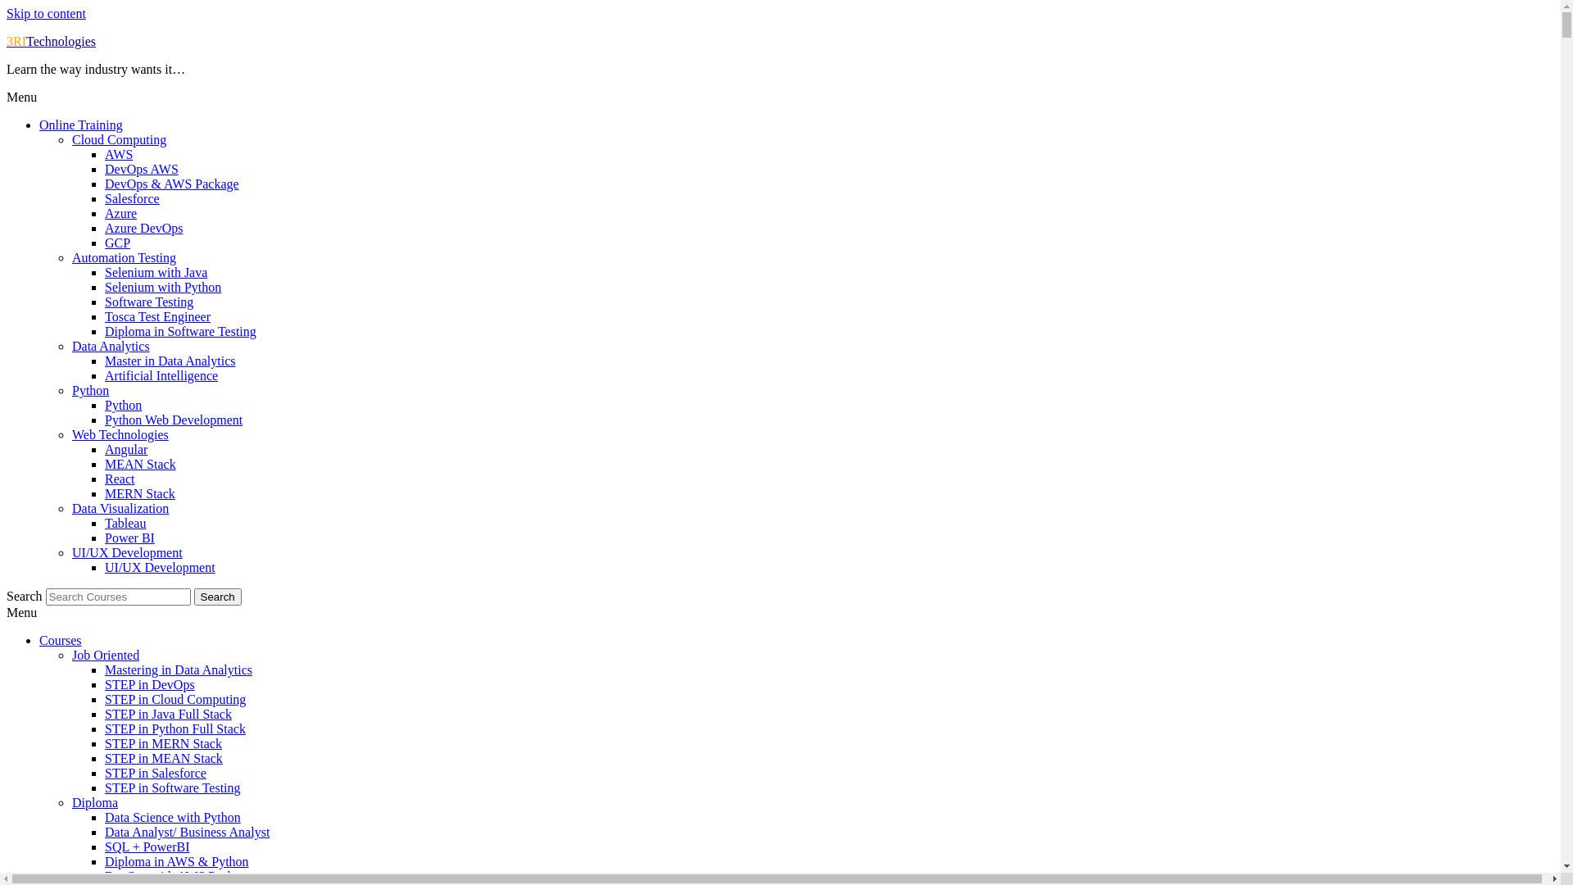 The image size is (1573, 885). Describe the element at coordinates (169, 715) in the screenshot. I see `STEP in Java Full Stack` at that location.